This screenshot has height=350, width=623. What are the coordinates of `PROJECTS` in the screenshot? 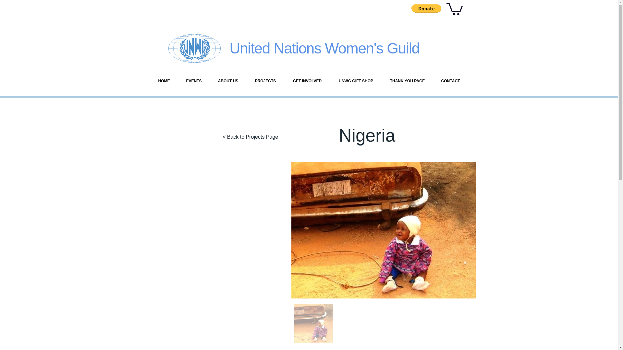 It's located at (265, 81).